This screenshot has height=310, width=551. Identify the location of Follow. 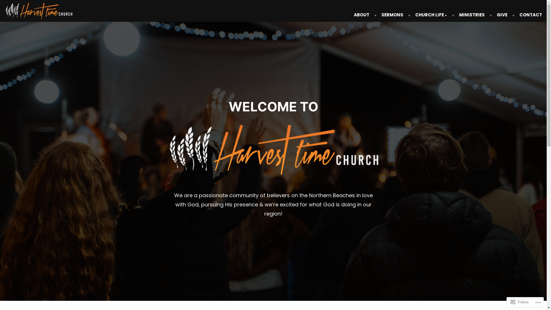
(520, 302).